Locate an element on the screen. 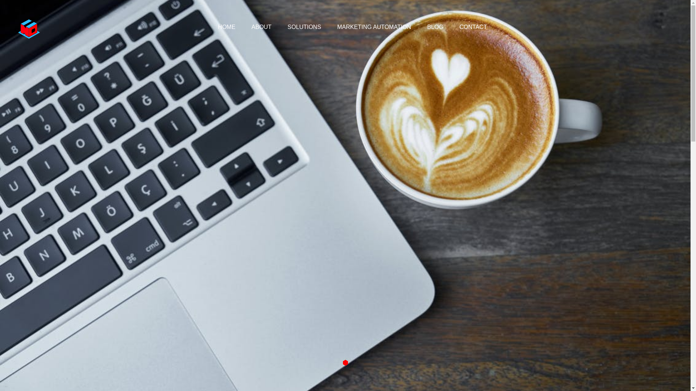  ABOUT is located at coordinates (261, 27).